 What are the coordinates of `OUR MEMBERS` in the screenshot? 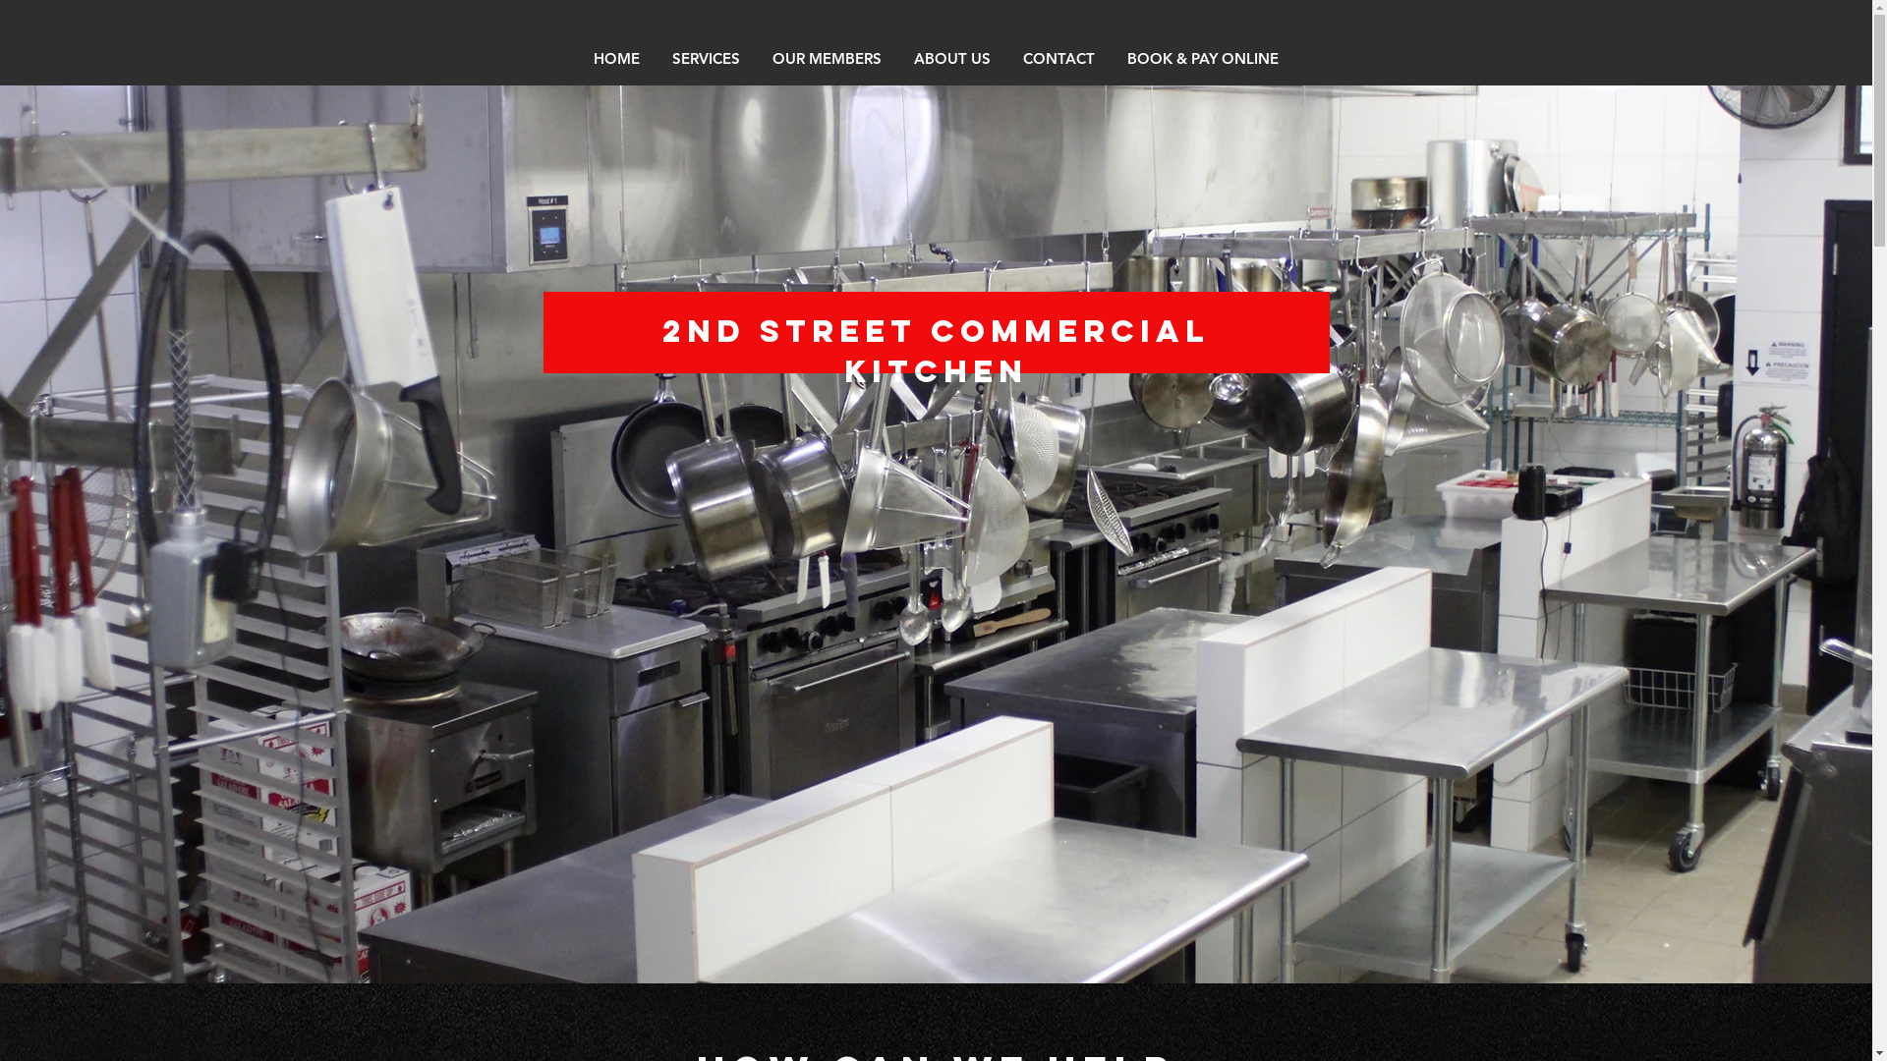 It's located at (828, 59).